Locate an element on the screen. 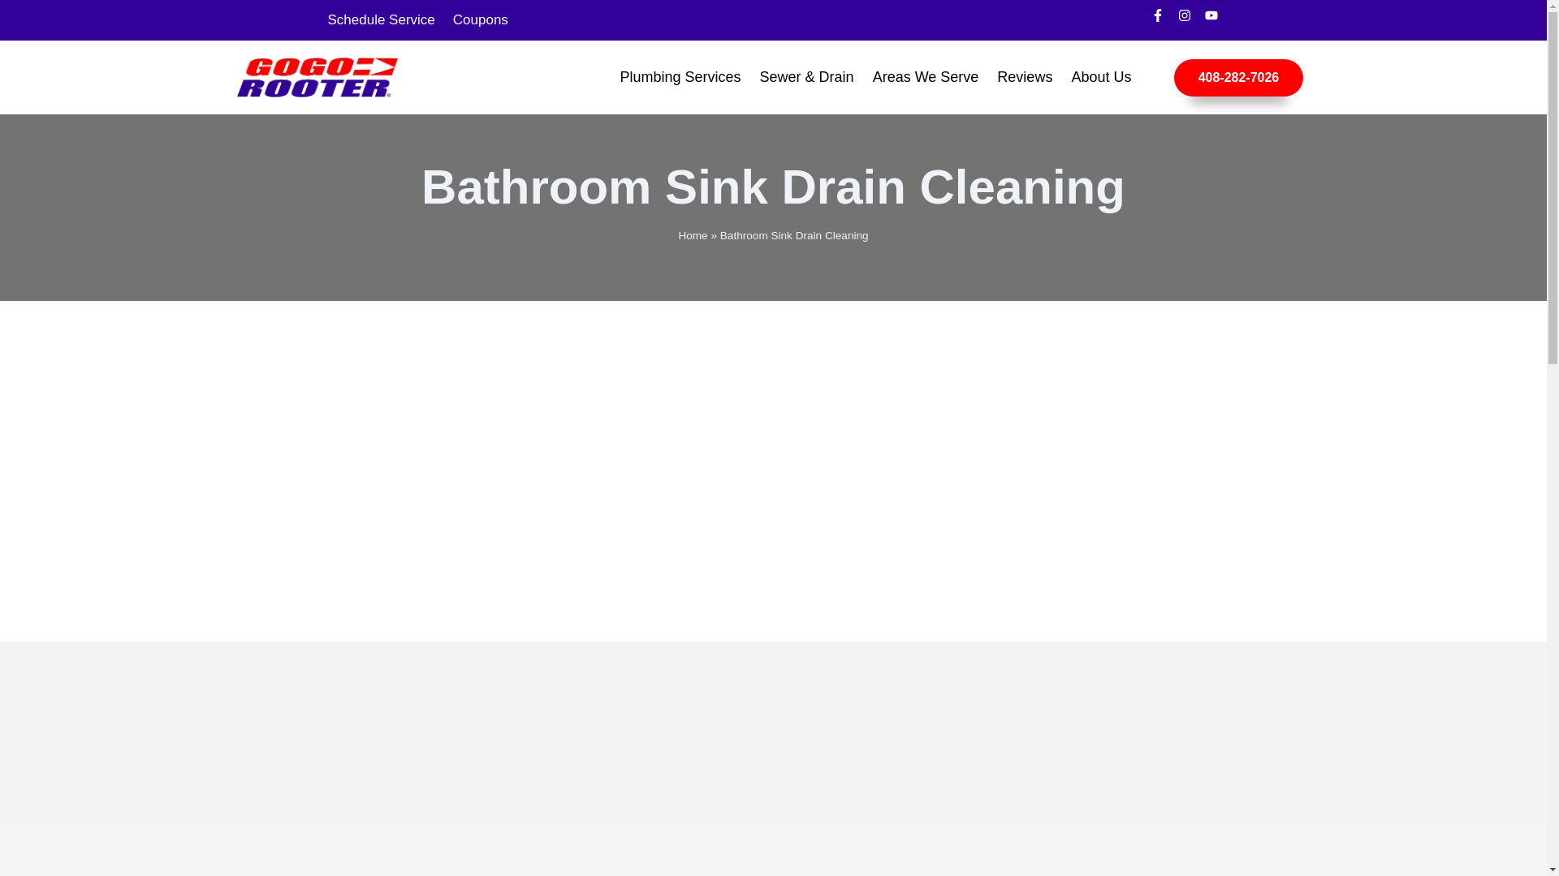 This screenshot has width=1559, height=876. Areas We Serve is located at coordinates (926, 77).